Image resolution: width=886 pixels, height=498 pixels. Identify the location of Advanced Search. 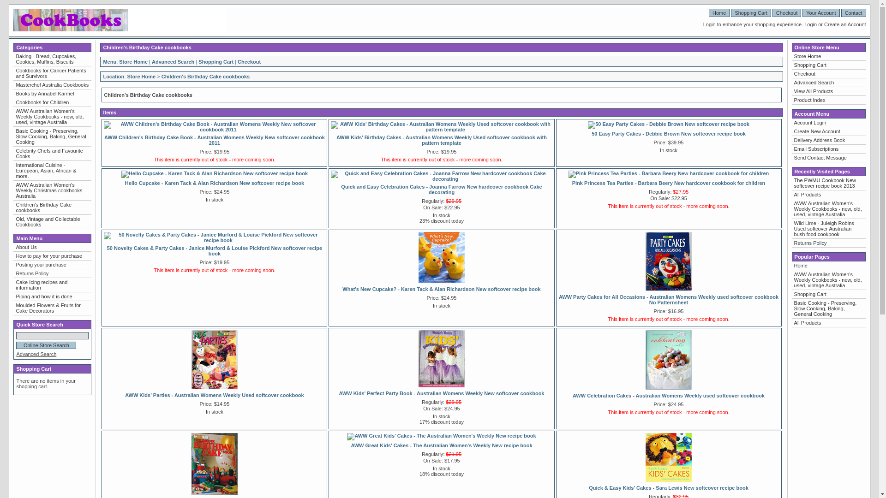
(173, 62).